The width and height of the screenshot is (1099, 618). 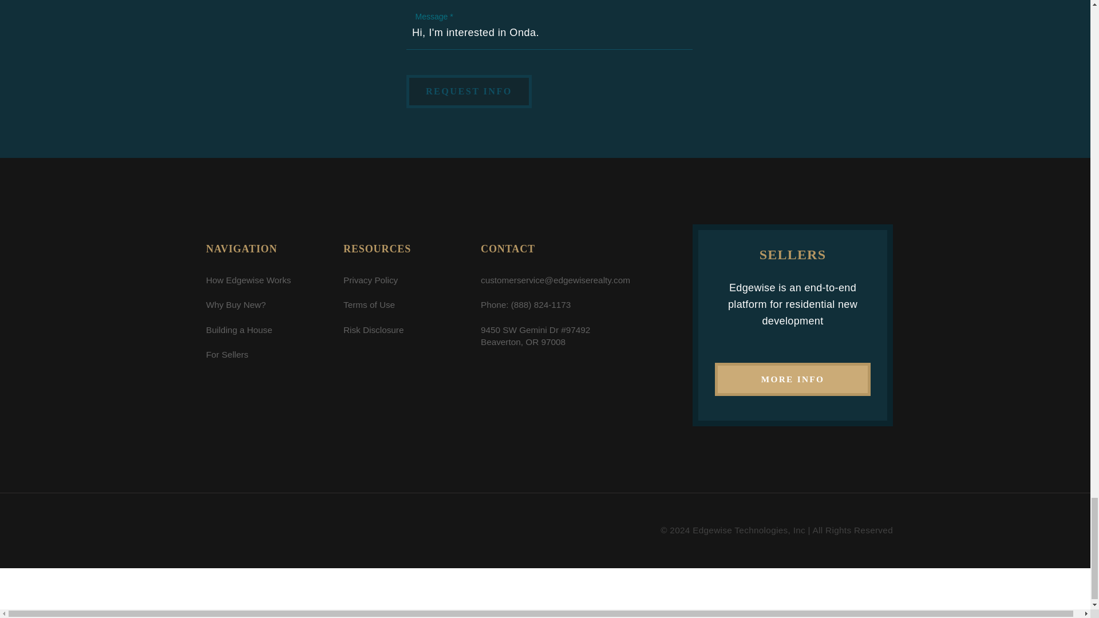 What do you see at coordinates (227, 354) in the screenshot?
I see `For Sellers` at bounding box center [227, 354].